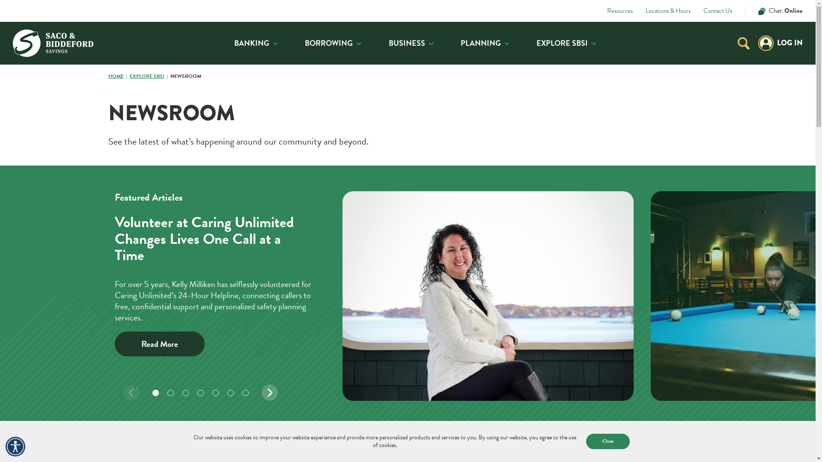 This screenshot has height=462, width=822. Describe the element at coordinates (611, 172) in the screenshot. I see `Learn More
 ` at that location.